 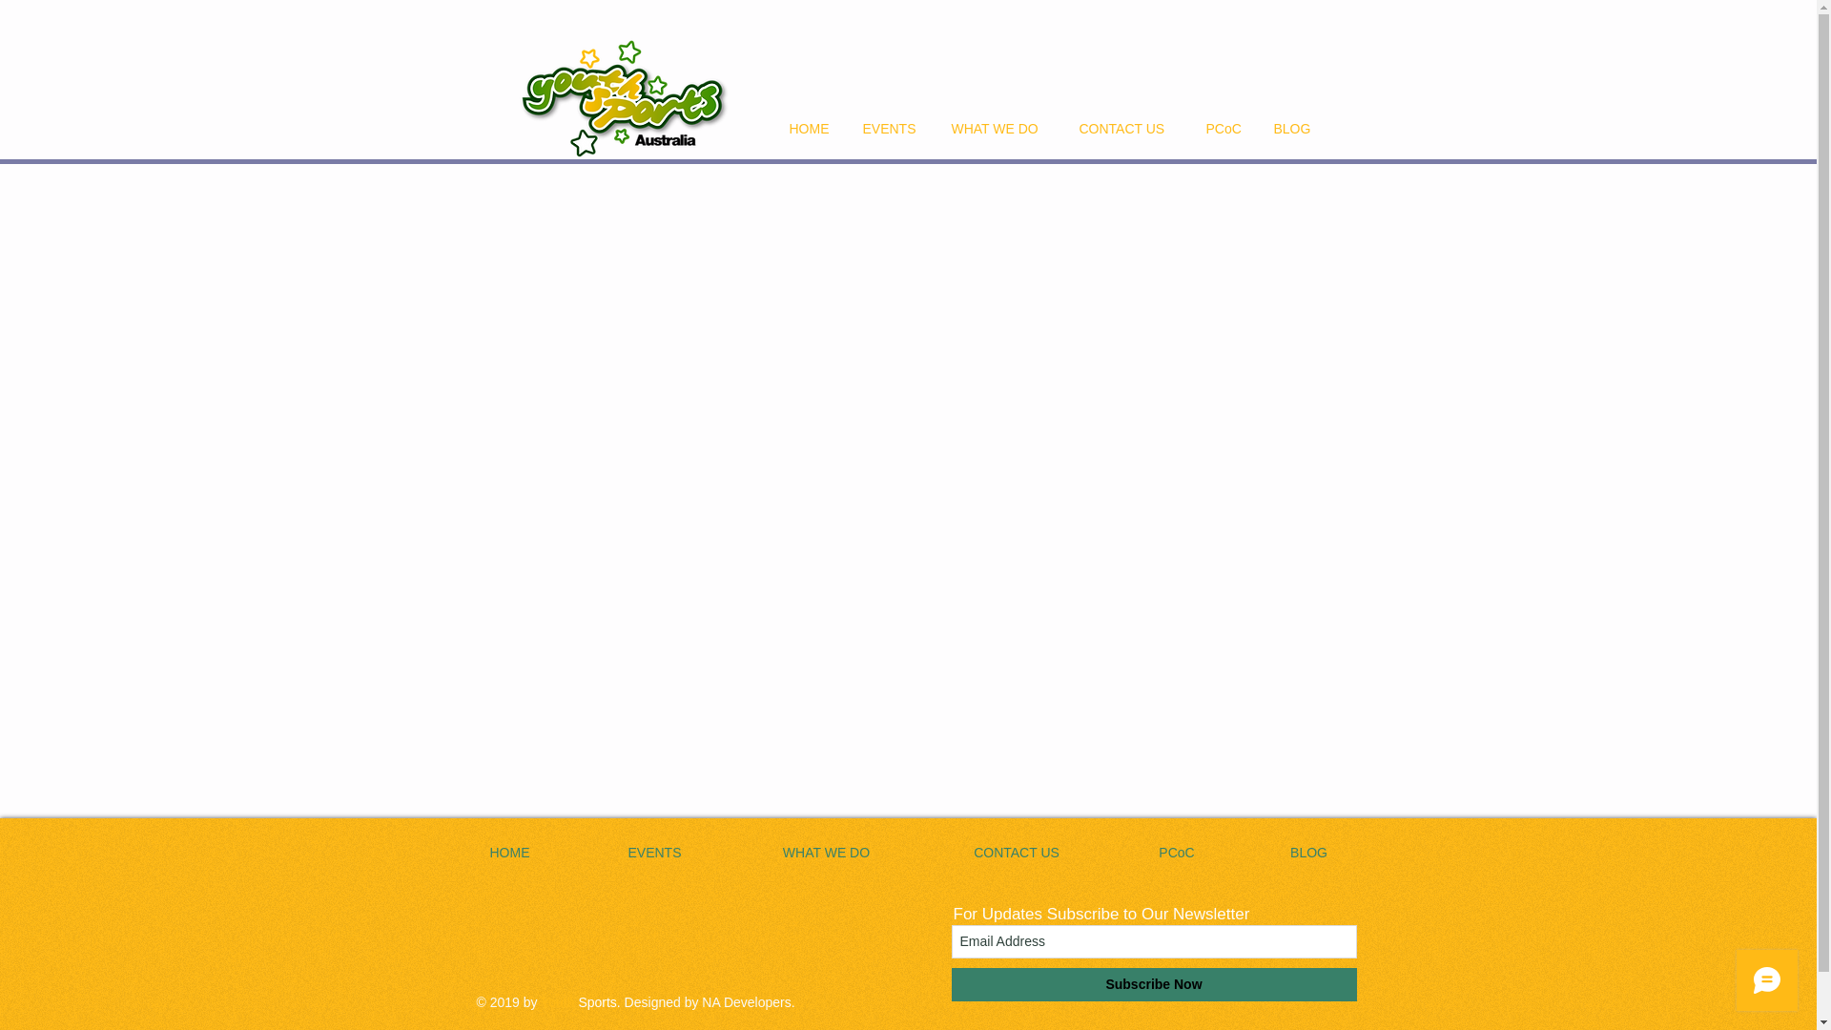 I want to click on CONTACT US, so click(x=1127, y=128).